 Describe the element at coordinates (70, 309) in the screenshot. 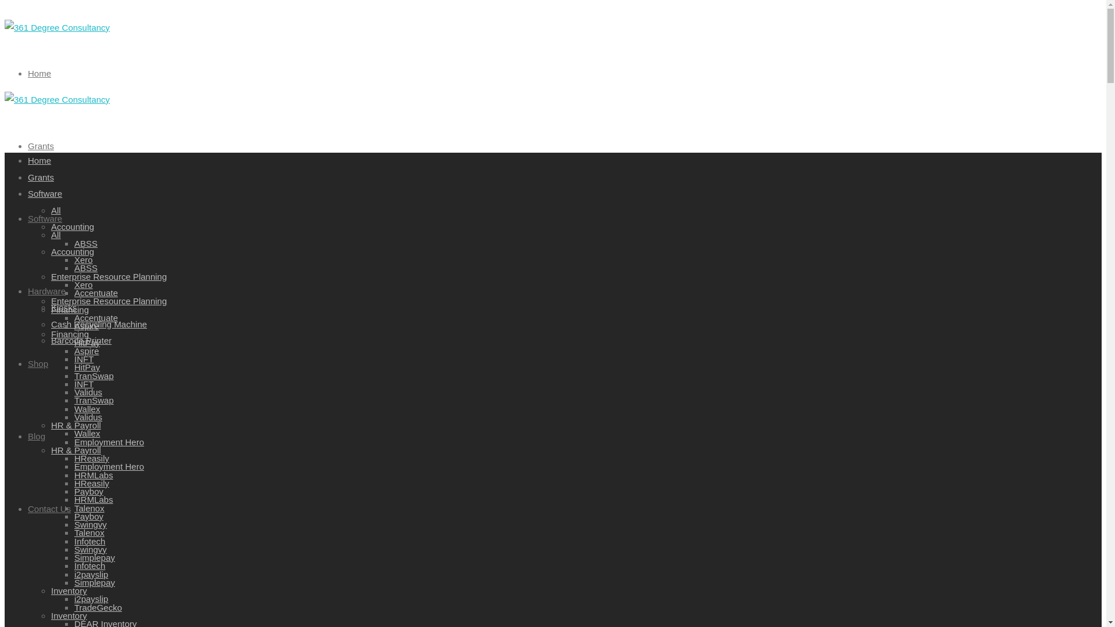

I see `Financing` at that location.